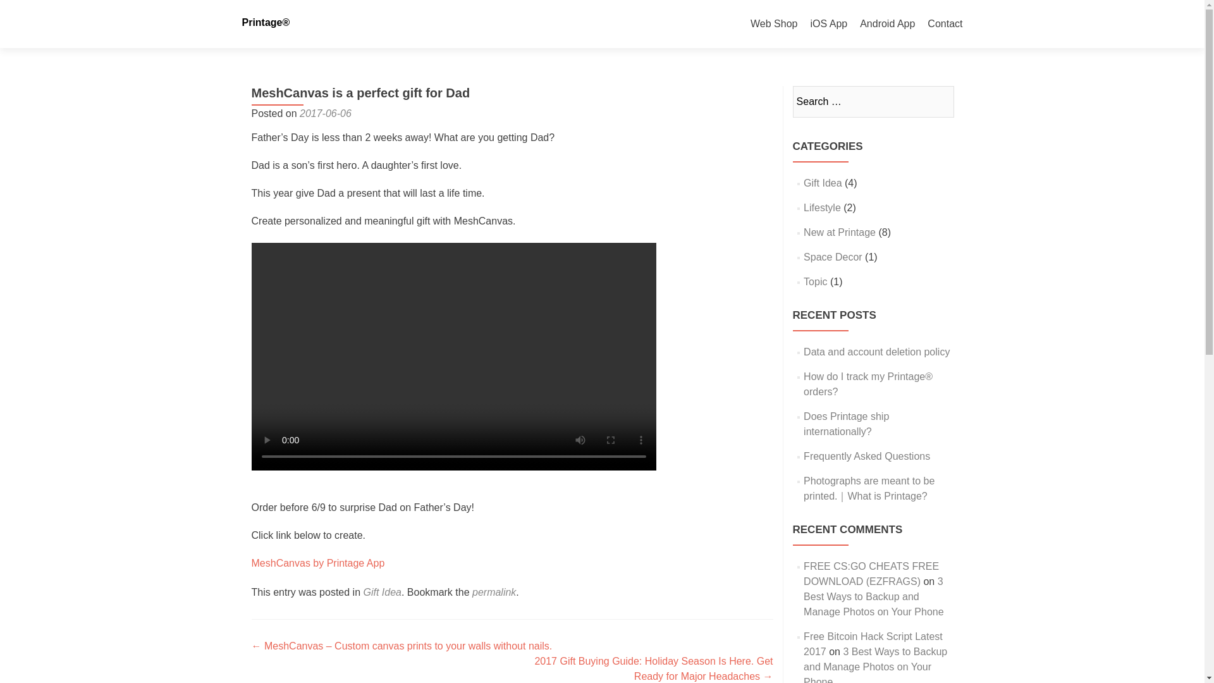  Describe the element at coordinates (873, 644) in the screenshot. I see `Free Bitcoin Hack Script Latest 2017` at that location.